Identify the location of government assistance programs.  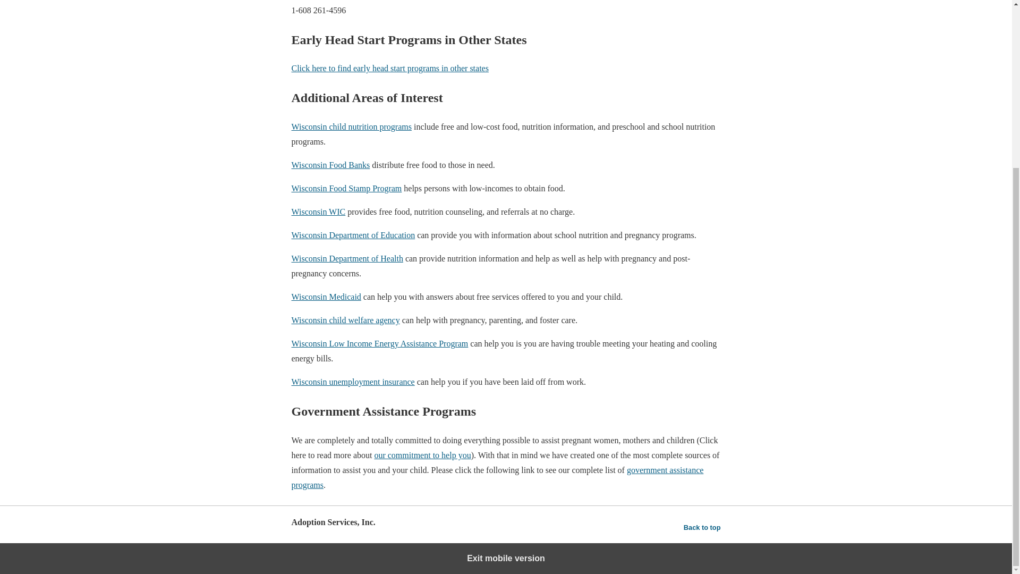
(497, 477).